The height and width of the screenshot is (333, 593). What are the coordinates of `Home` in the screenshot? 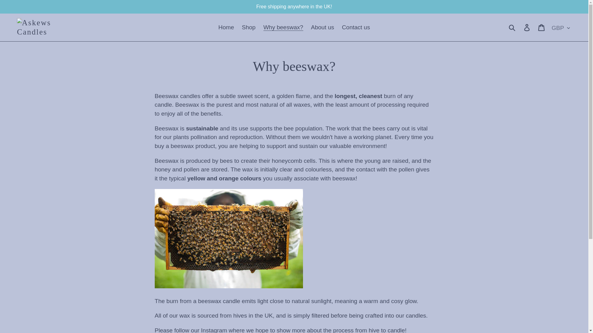 It's located at (226, 27).